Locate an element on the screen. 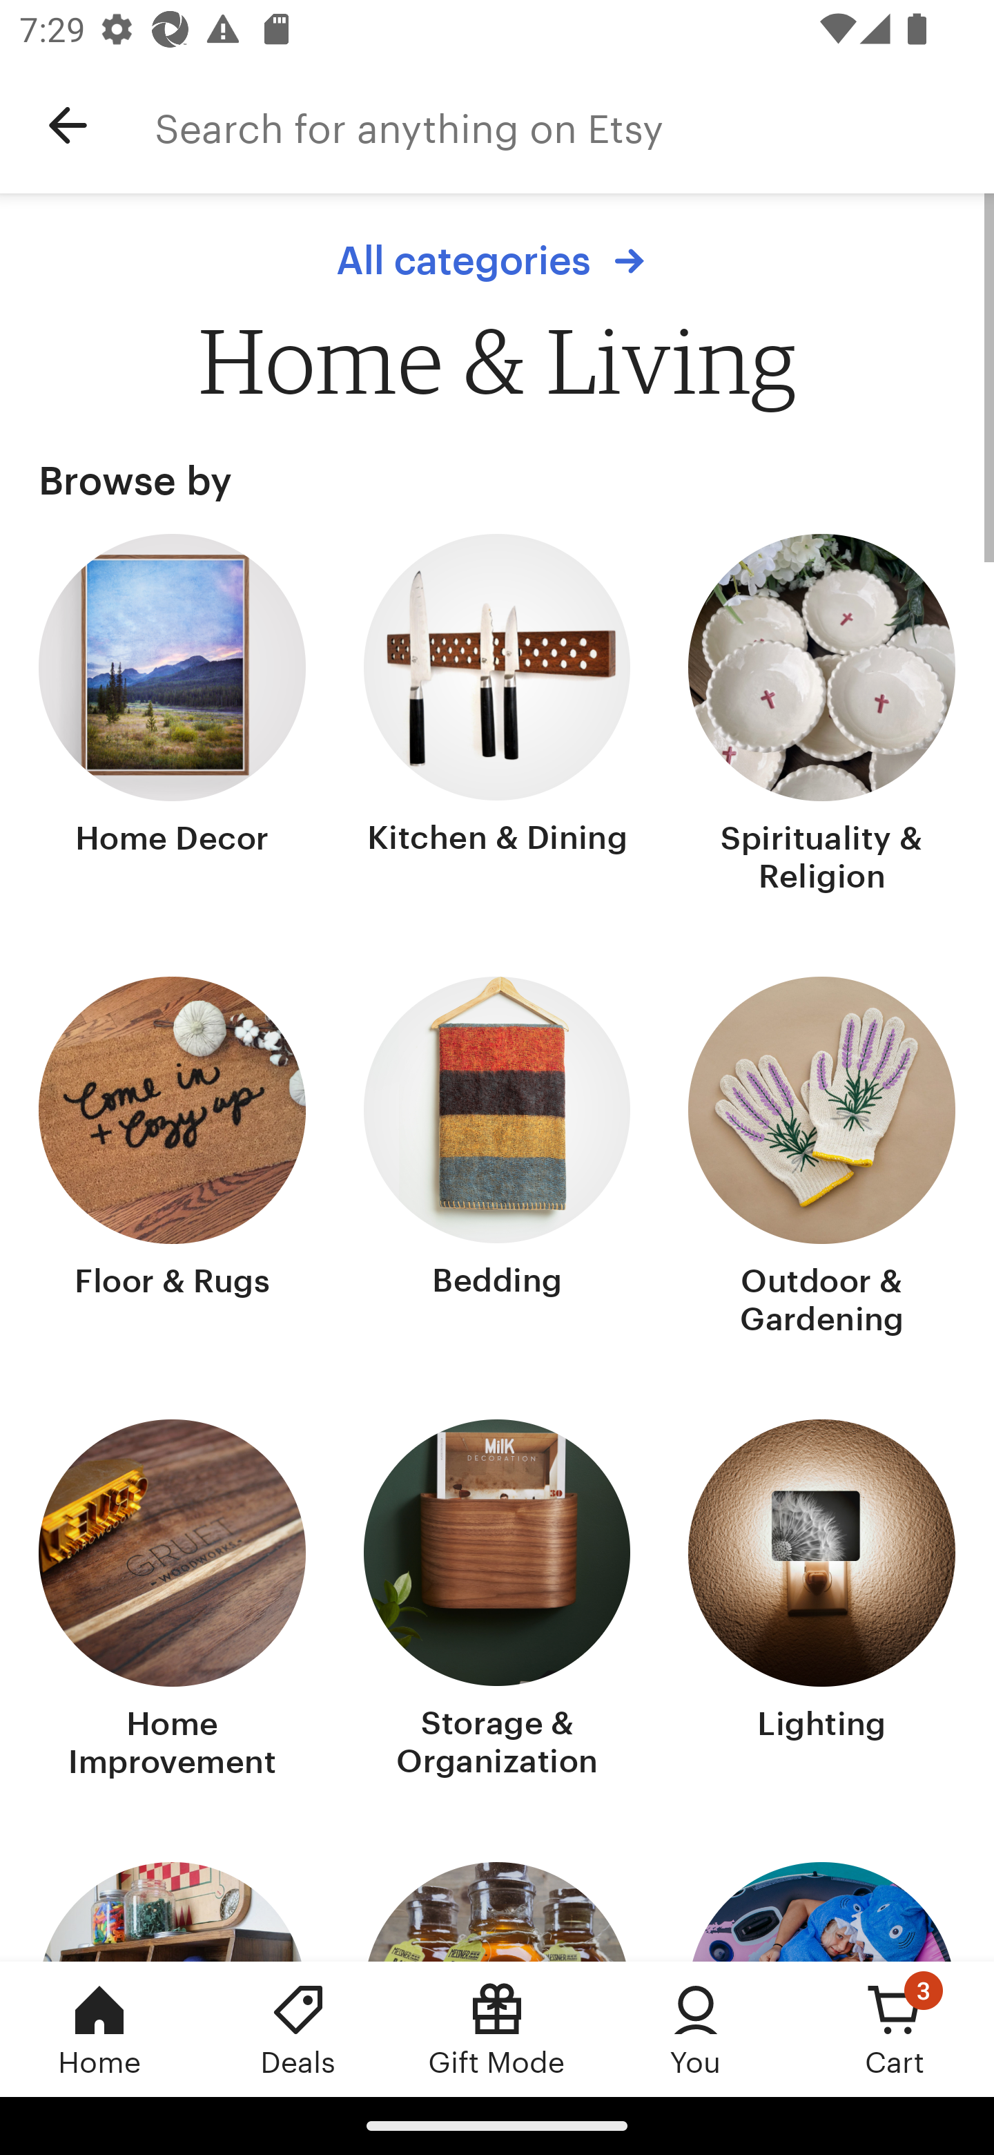  Gift Mode is located at coordinates (497, 2029).